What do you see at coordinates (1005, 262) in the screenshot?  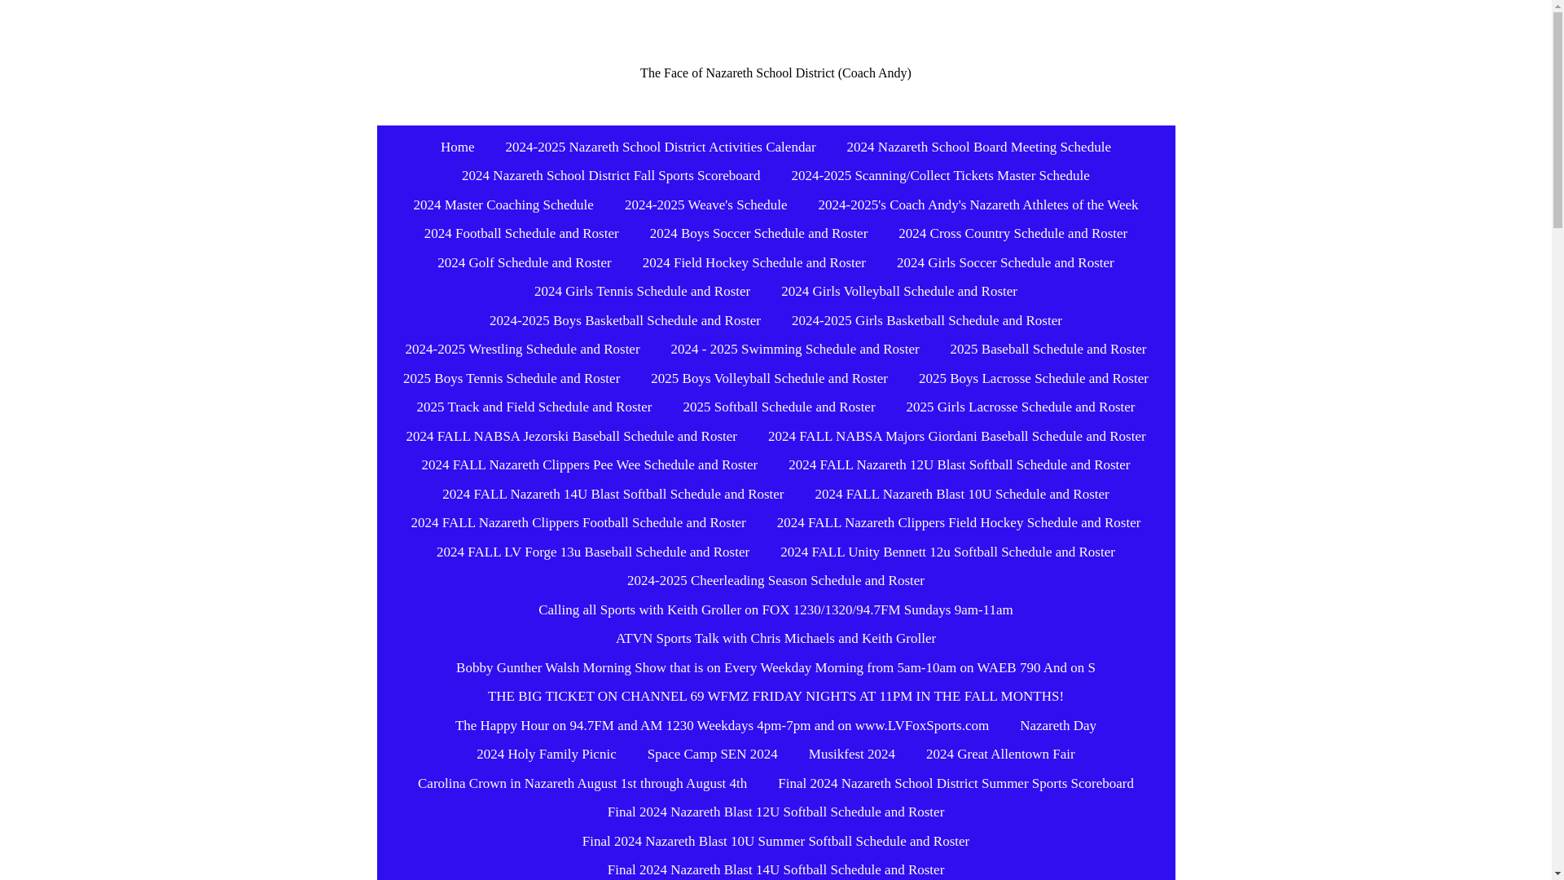 I see `2024 Girls Soccer Schedule and Roster` at bounding box center [1005, 262].